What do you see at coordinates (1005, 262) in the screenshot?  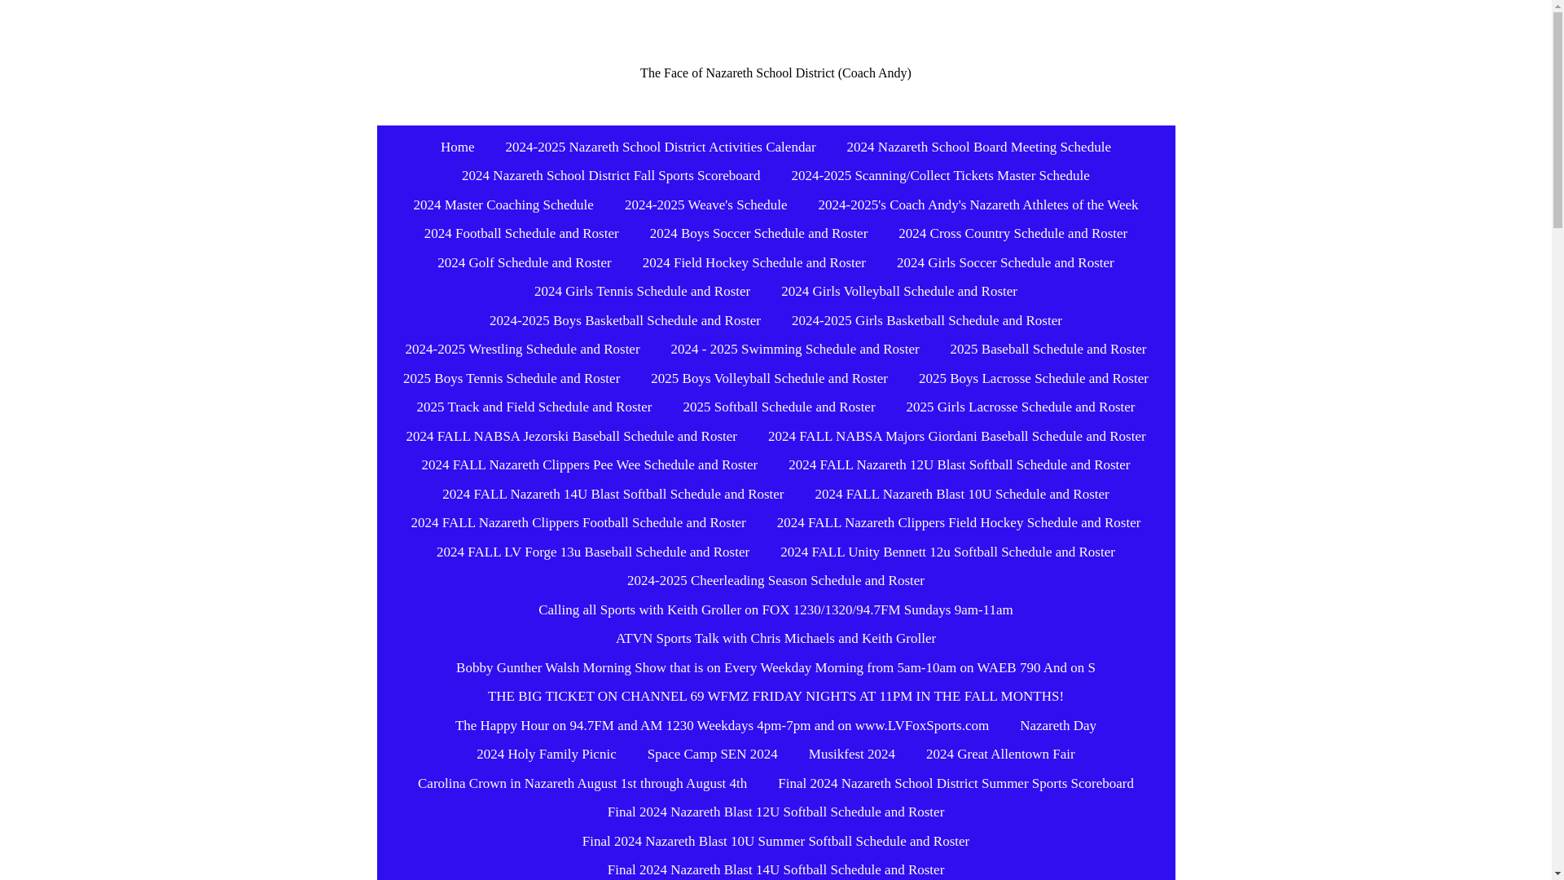 I see `2024 Girls Soccer Schedule and Roster` at bounding box center [1005, 262].